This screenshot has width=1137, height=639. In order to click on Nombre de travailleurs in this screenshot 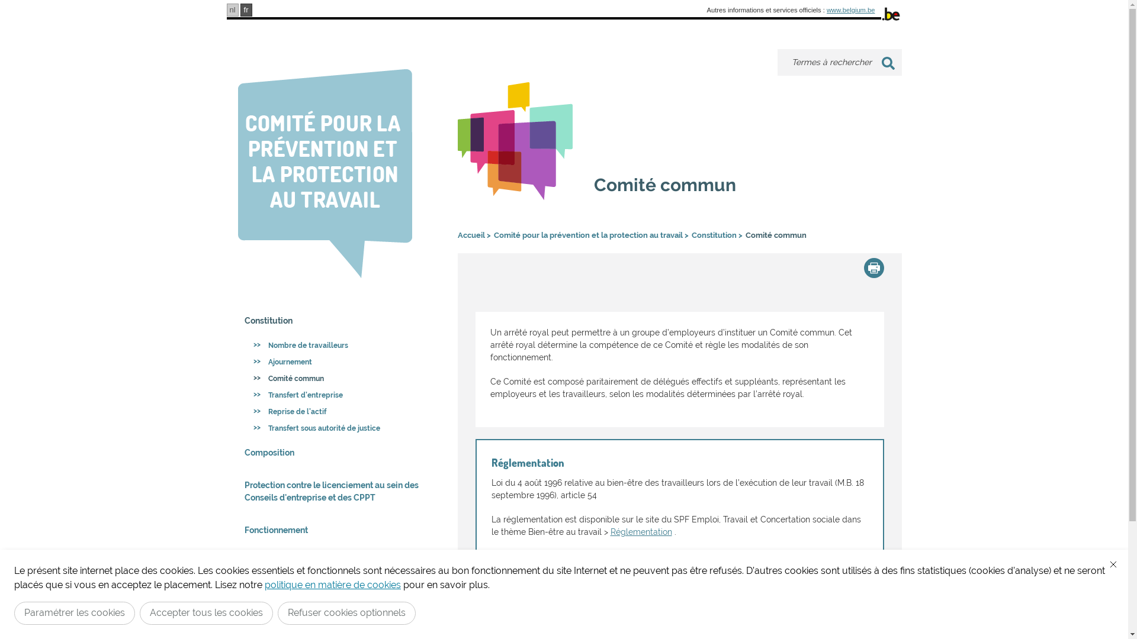, I will do `click(338, 346)`.